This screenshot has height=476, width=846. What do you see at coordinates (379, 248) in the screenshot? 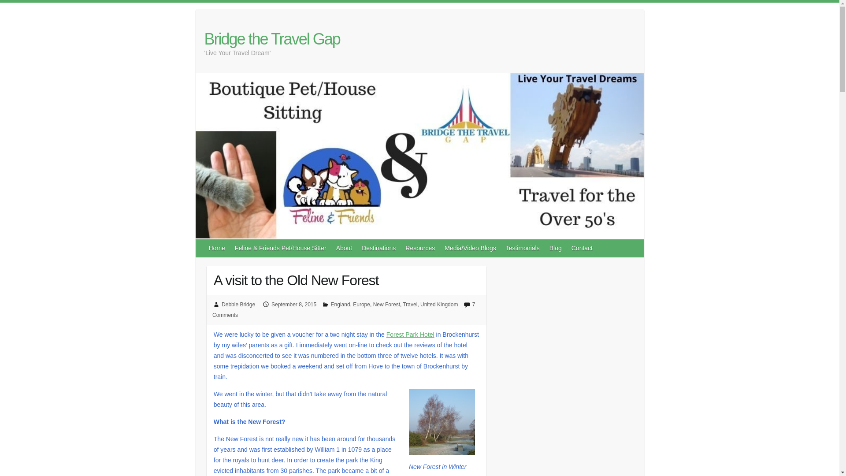
I see `Destinations` at bounding box center [379, 248].